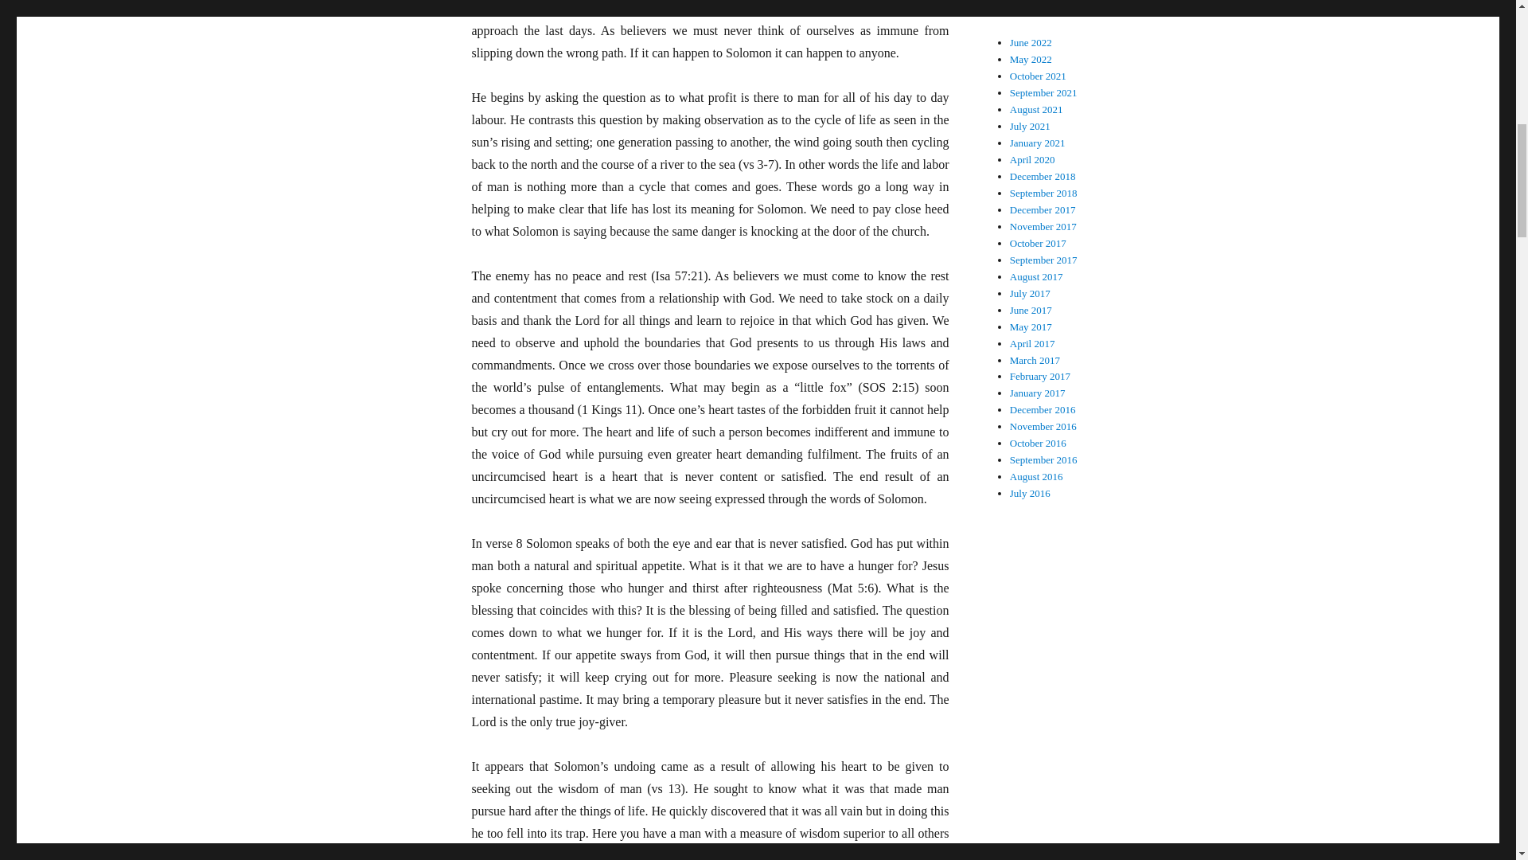 The height and width of the screenshot is (860, 1528). I want to click on September 2021, so click(1043, 92).